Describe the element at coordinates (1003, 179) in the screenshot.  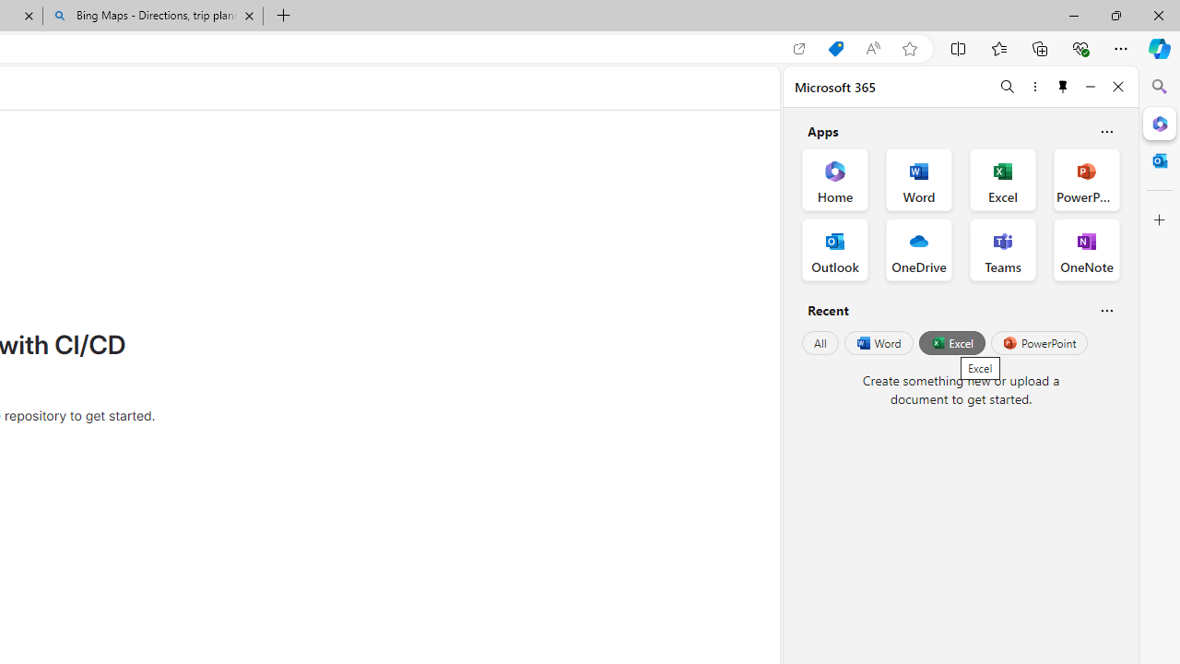
I see `Excel Office App` at that location.